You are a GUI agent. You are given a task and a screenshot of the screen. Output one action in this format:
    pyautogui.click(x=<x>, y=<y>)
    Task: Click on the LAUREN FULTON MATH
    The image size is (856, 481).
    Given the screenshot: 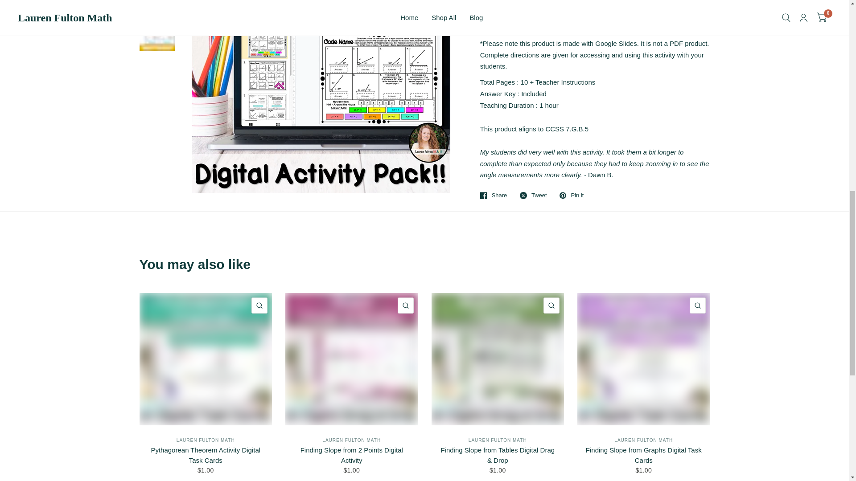 What is the action you would take?
    pyautogui.click(x=205, y=440)
    